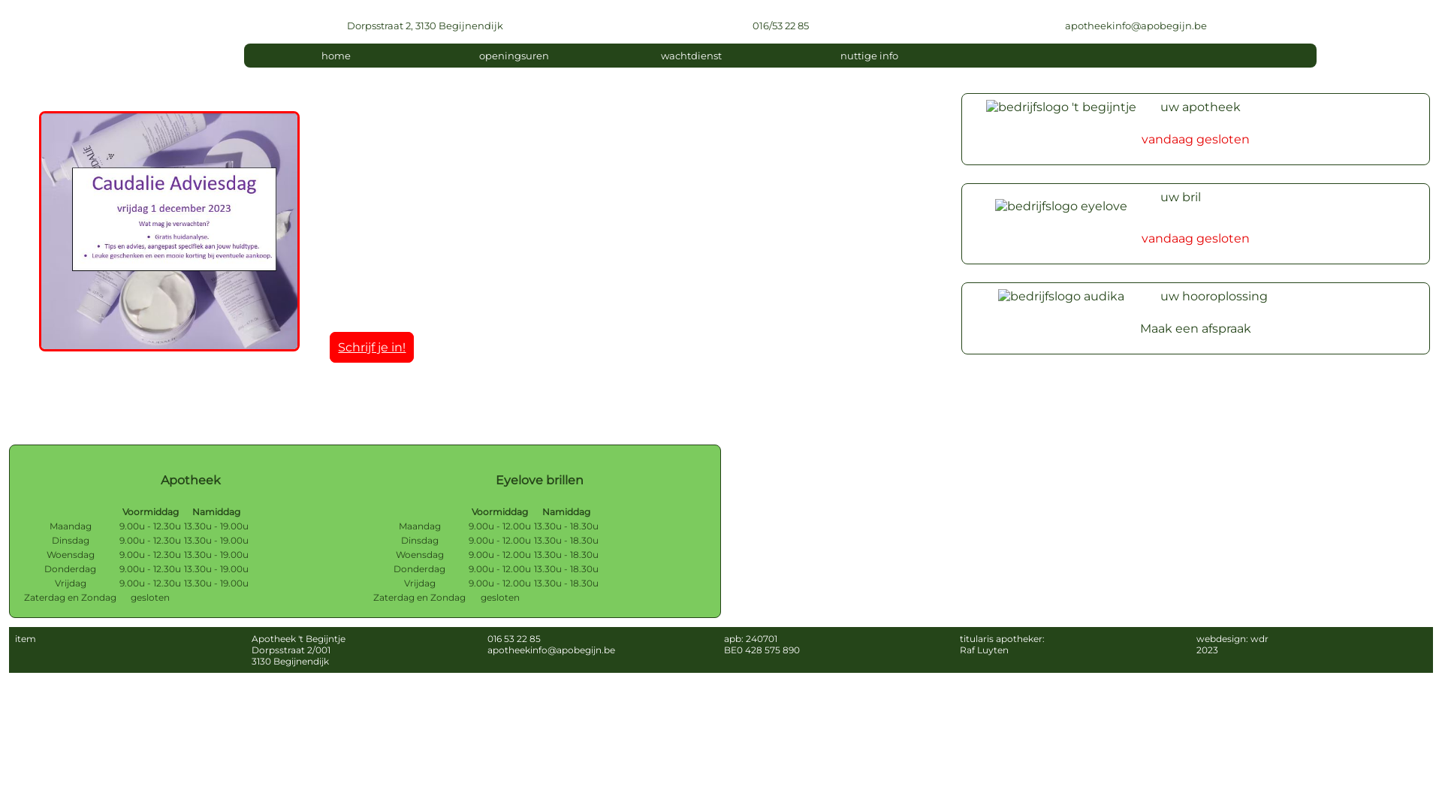 The width and height of the screenshot is (1442, 811). Describe the element at coordinates (870, 56) in the screenshot. I see `nuttige info` at that location.